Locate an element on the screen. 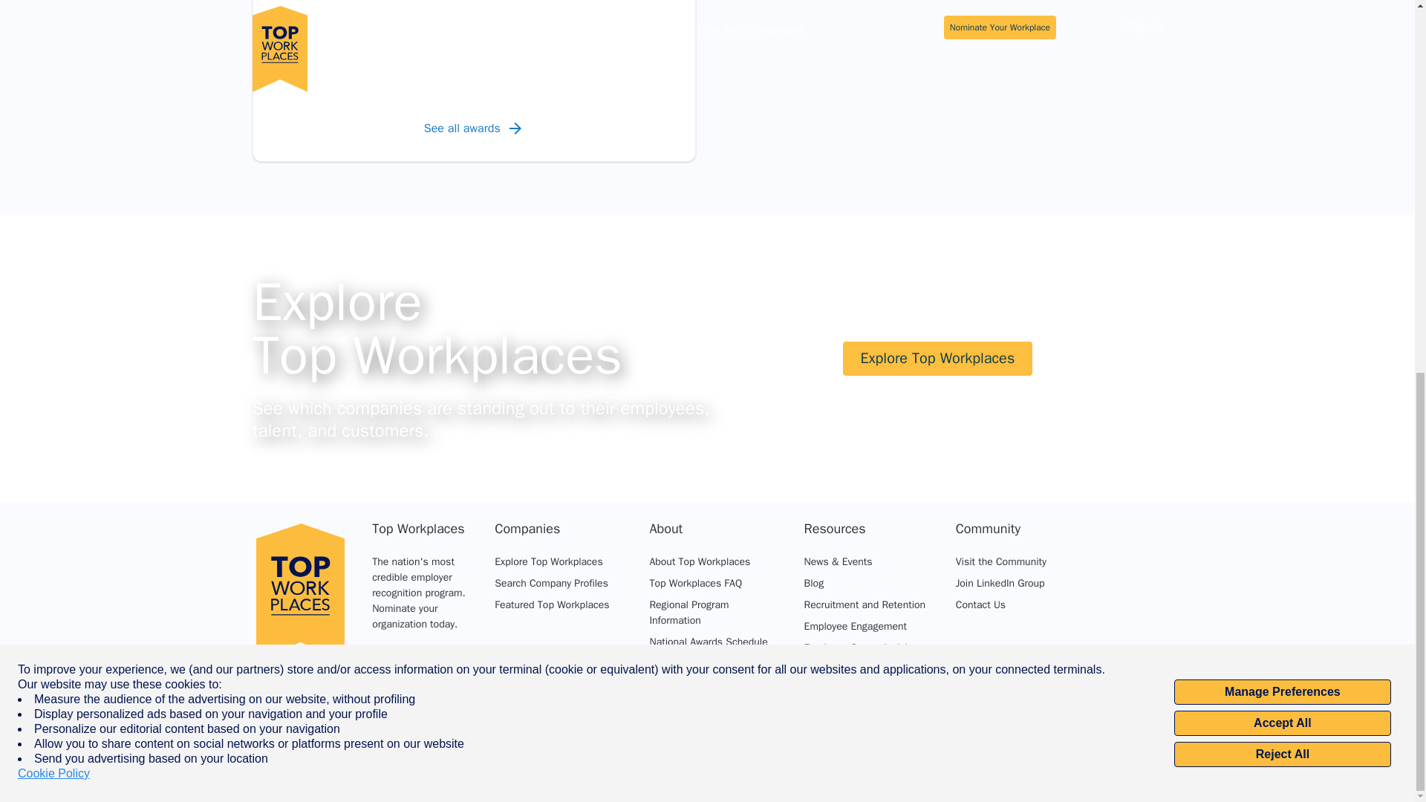 This screenshot has width=1426, height=802. Explore Top Workplaces is located at coordinates (937, 359).